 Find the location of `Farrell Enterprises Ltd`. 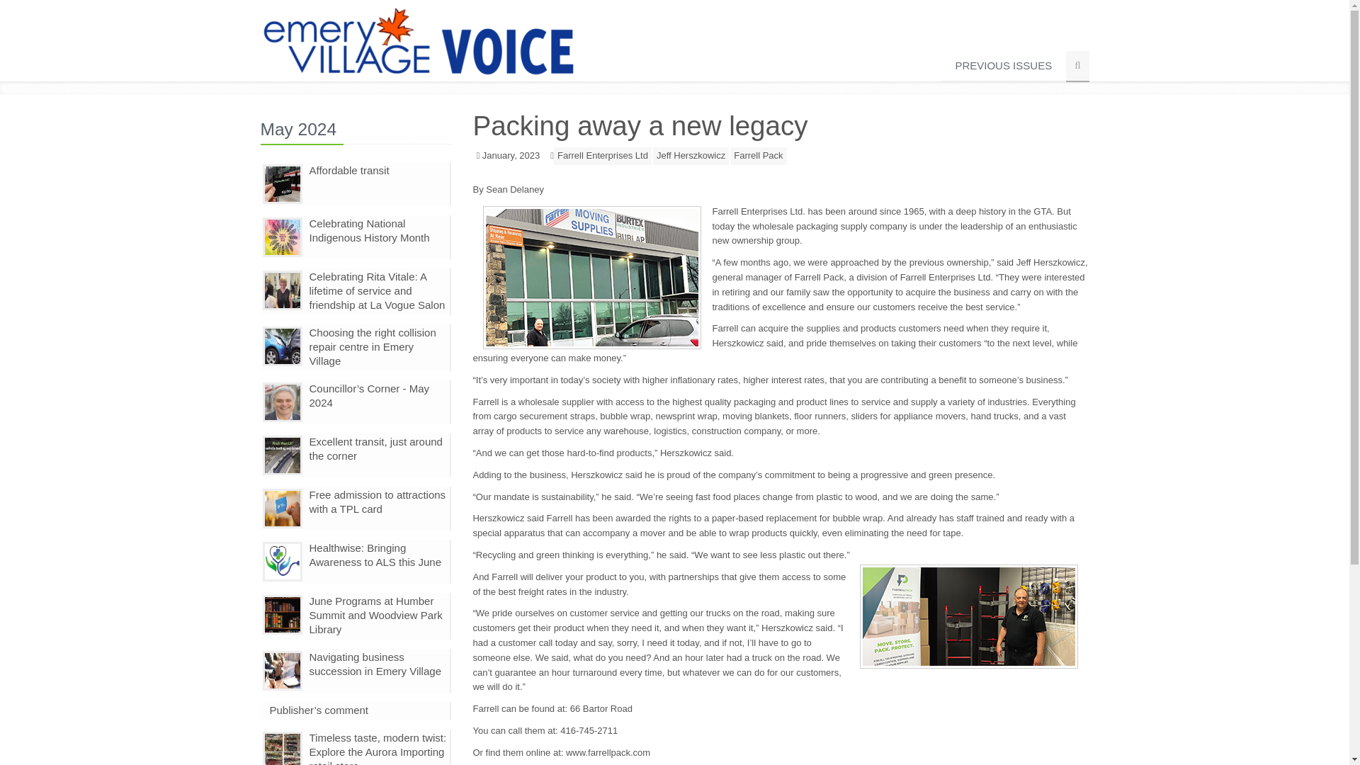

Farrell Enterprises Ltd is located at coordinates (602, 156).